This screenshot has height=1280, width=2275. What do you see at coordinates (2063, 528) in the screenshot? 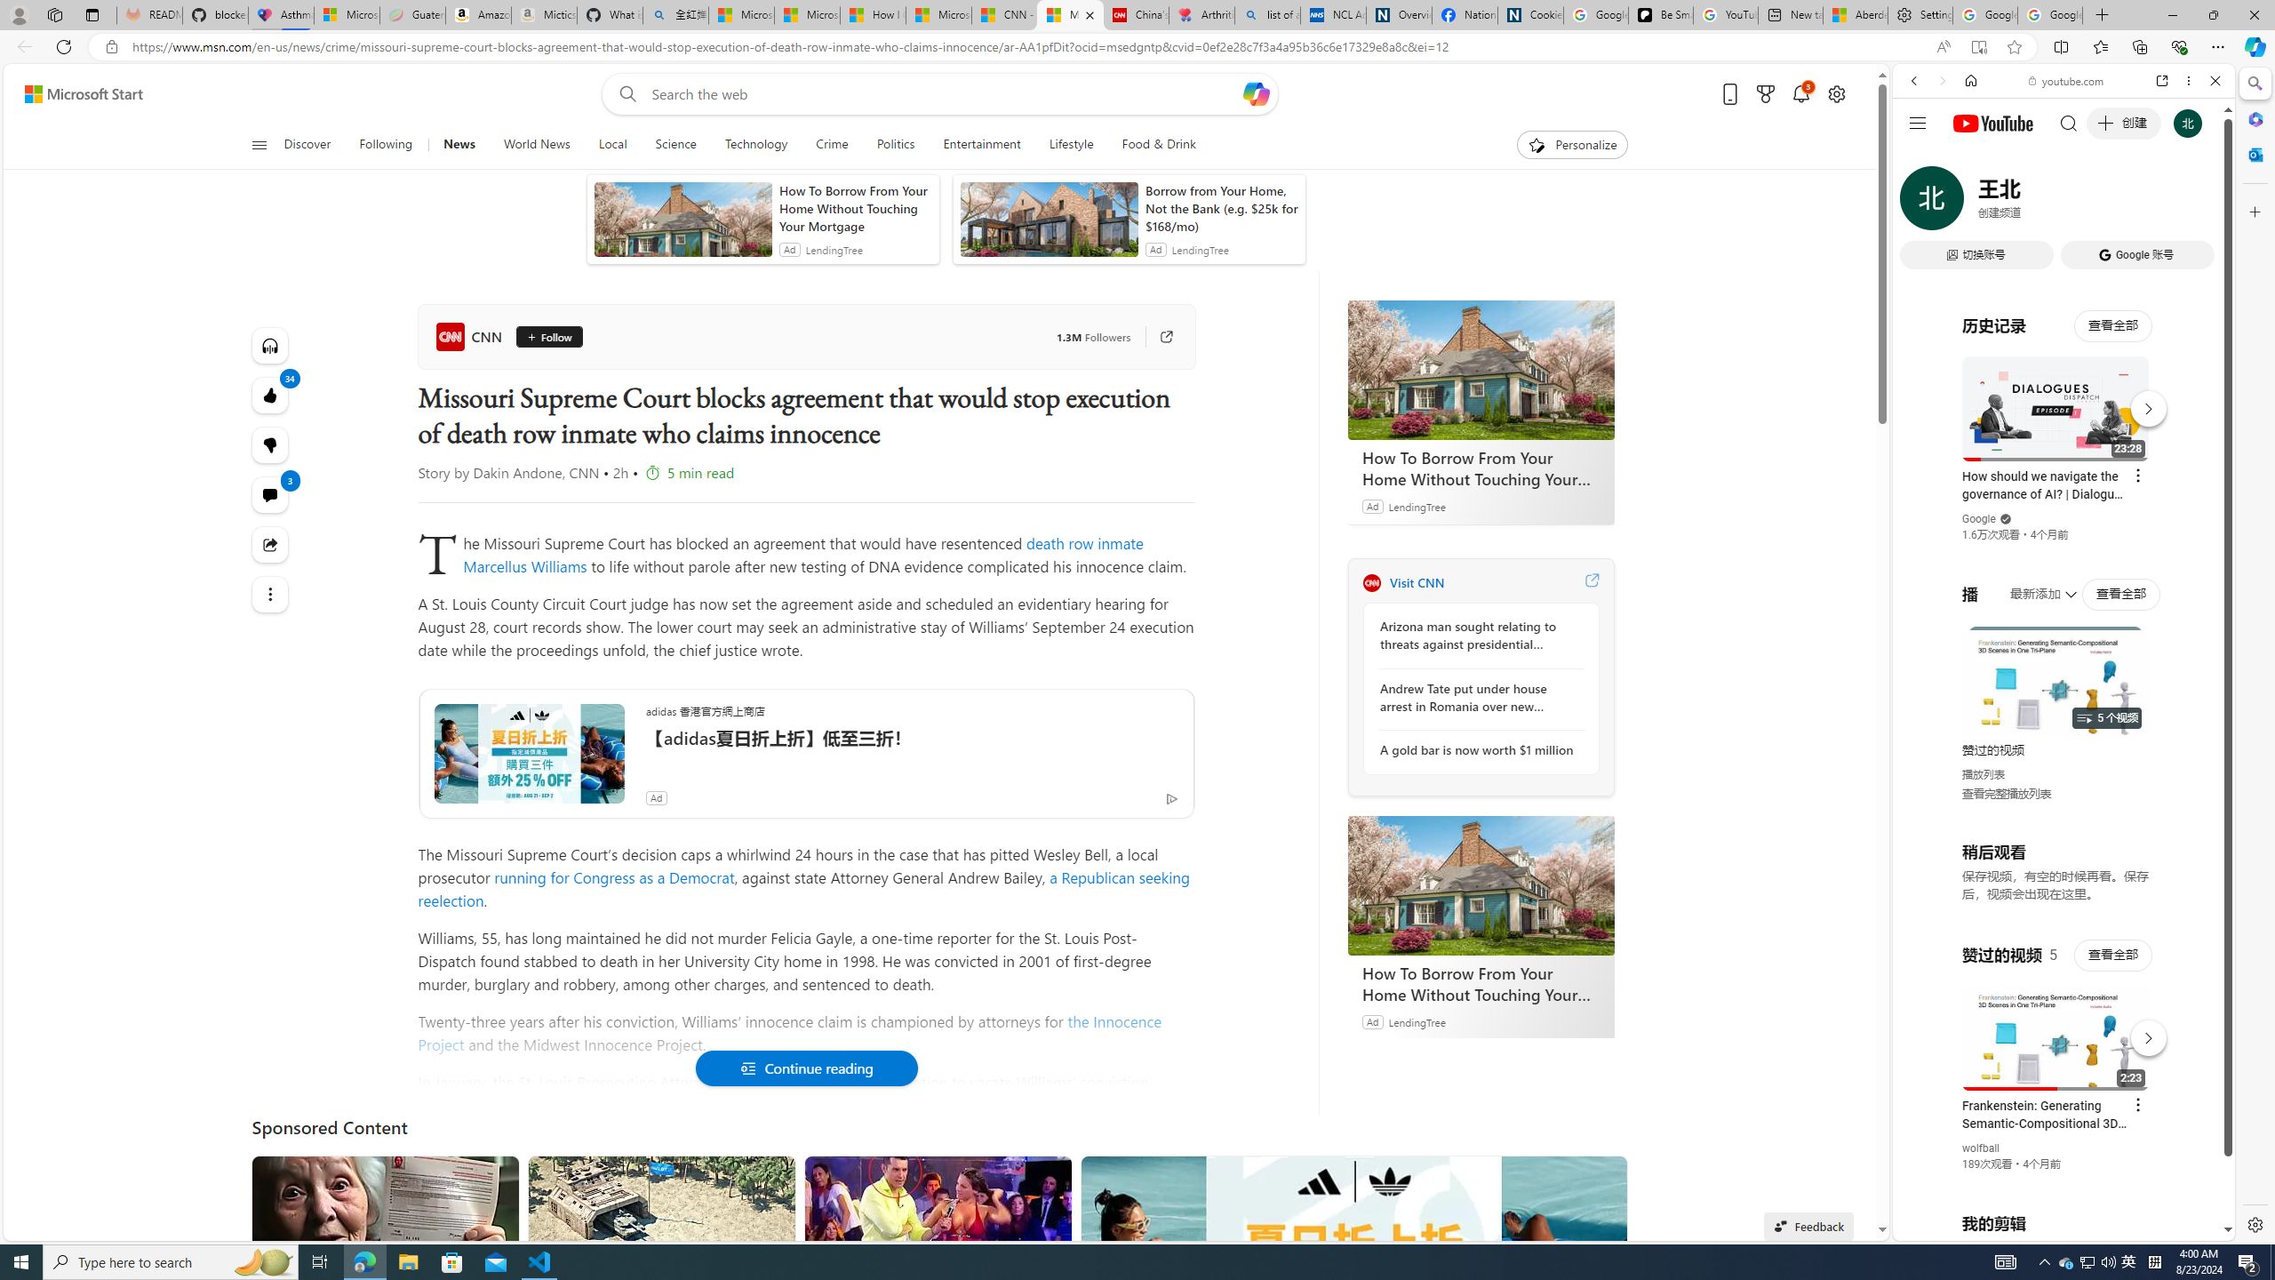
I see `Trailer #2 [HD]` at bounding box center [2063, 528].